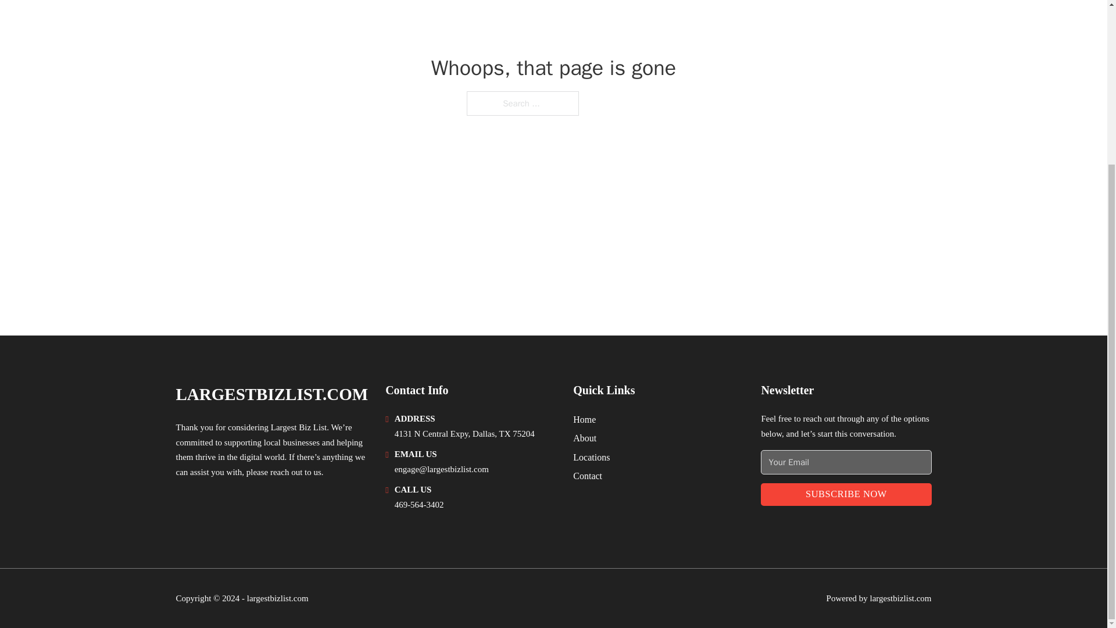  I want to click on Home, so click(585, 420).